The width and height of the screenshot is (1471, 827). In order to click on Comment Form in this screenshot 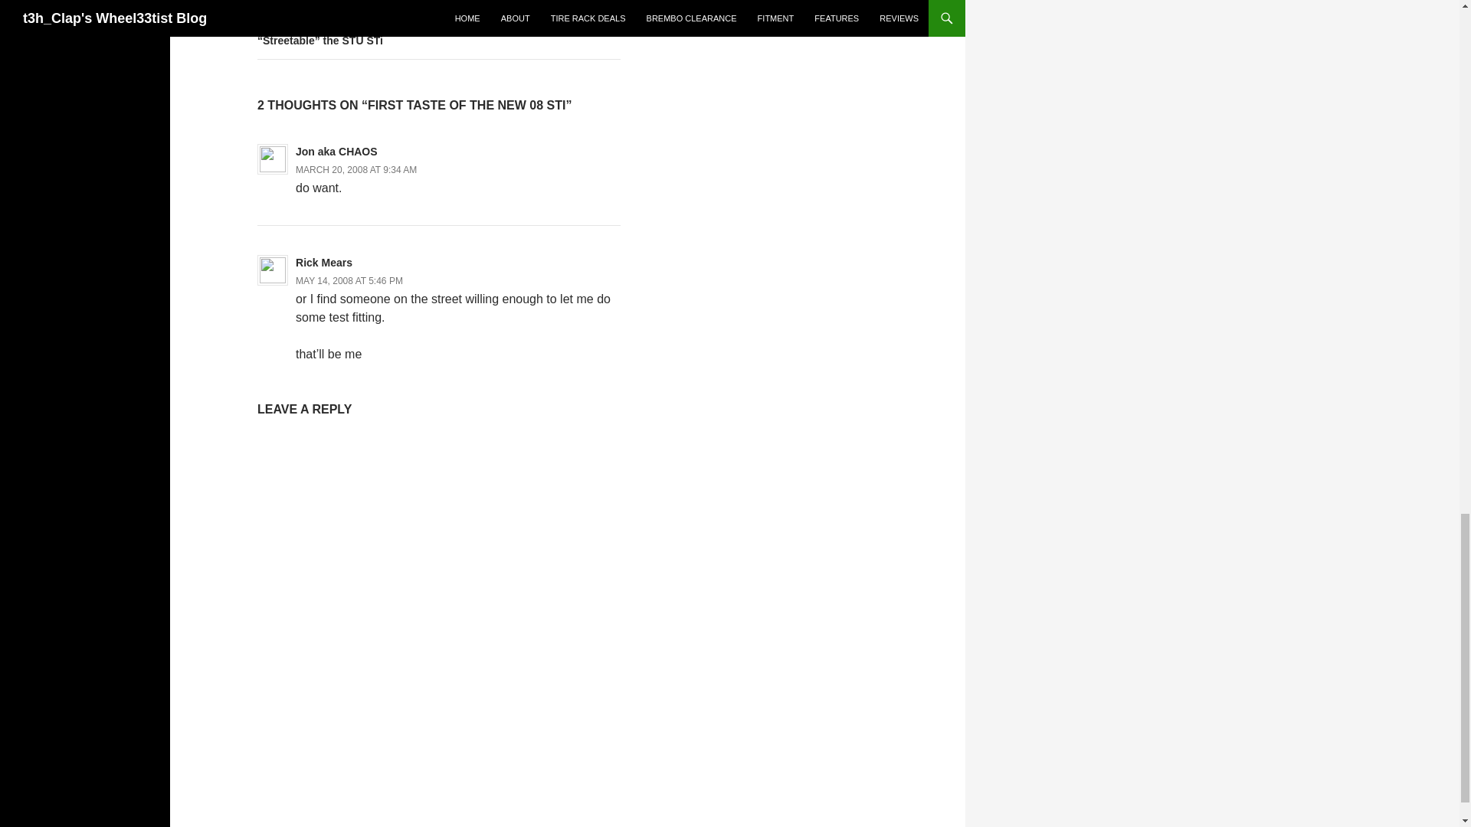, I will do `click(439, 602)`.